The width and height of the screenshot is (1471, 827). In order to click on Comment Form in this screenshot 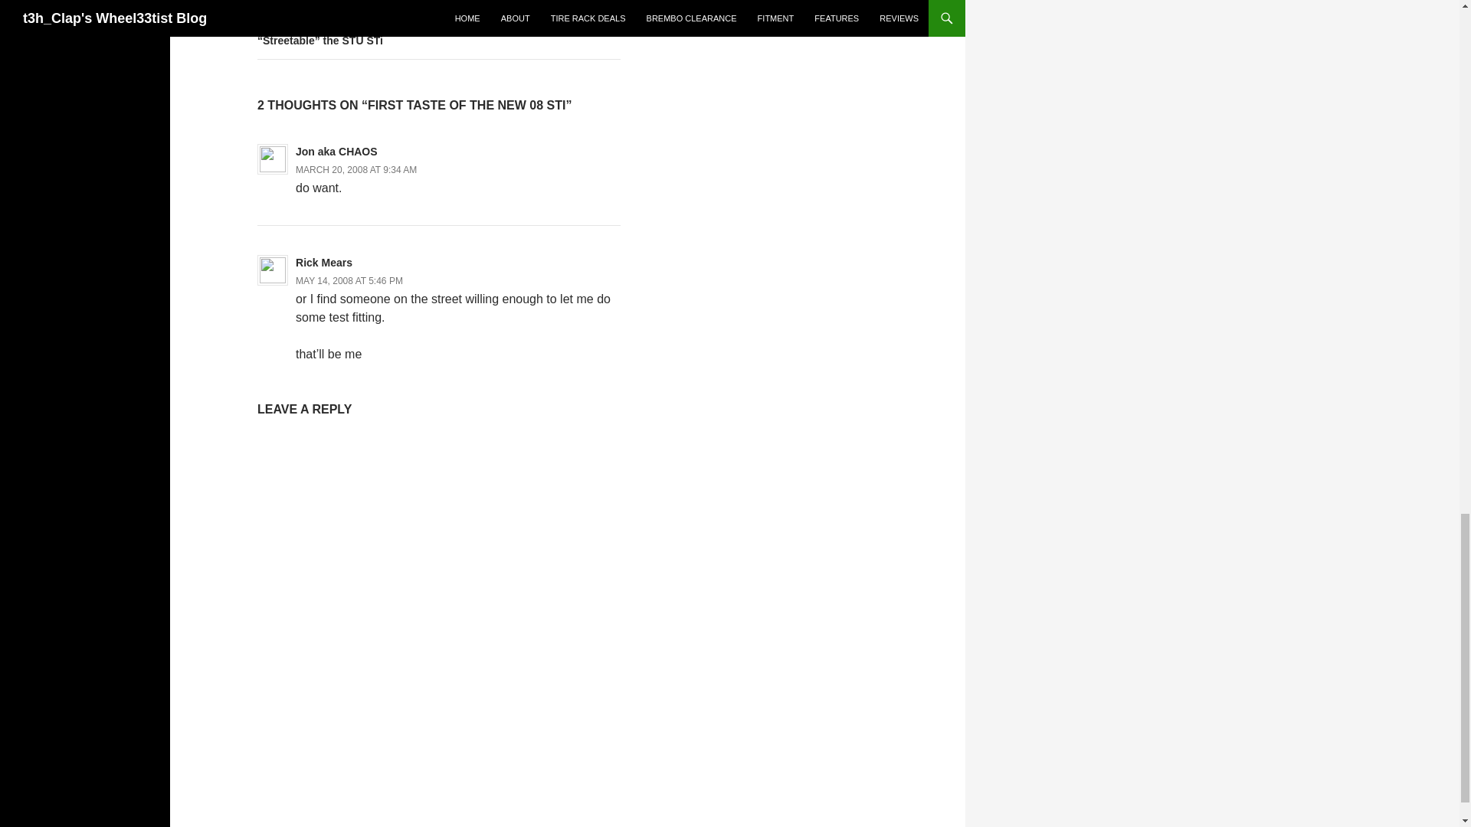, I will do `click(439, 602)`.